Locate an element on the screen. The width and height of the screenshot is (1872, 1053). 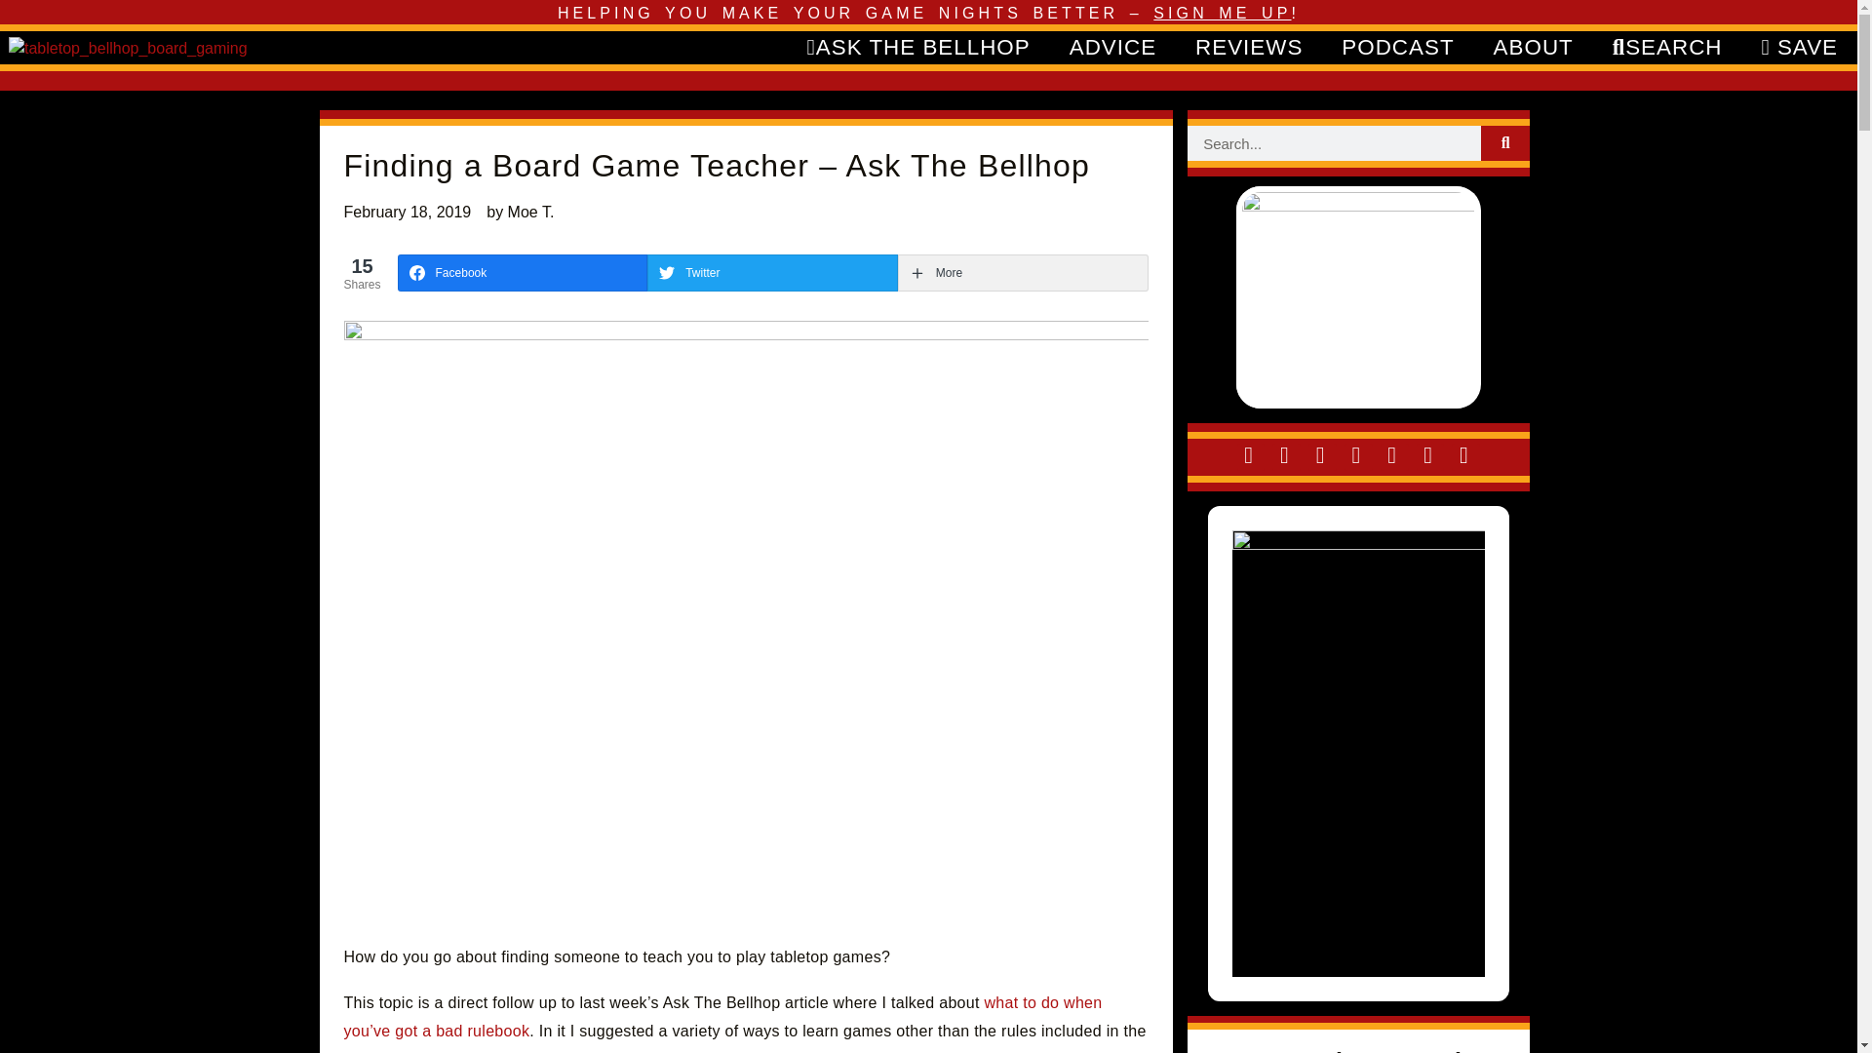
ABOUT is located at coordinates (1533, 47).